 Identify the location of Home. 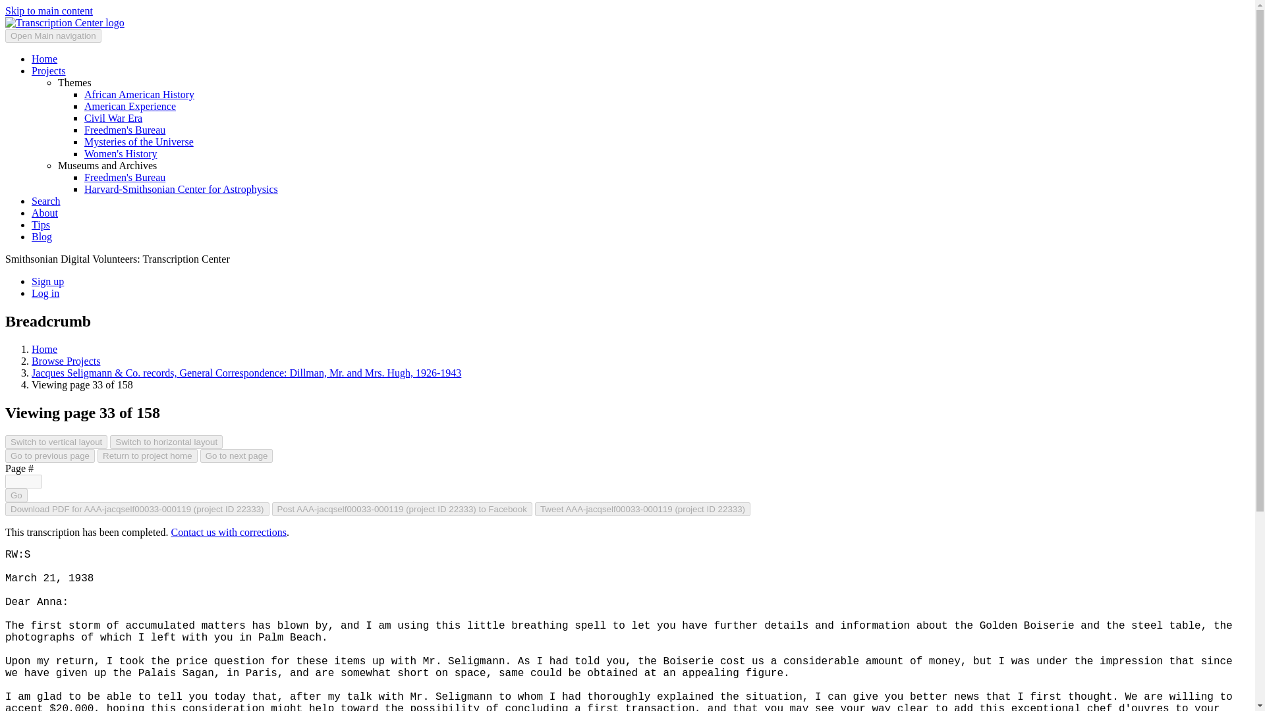
(44, 349).